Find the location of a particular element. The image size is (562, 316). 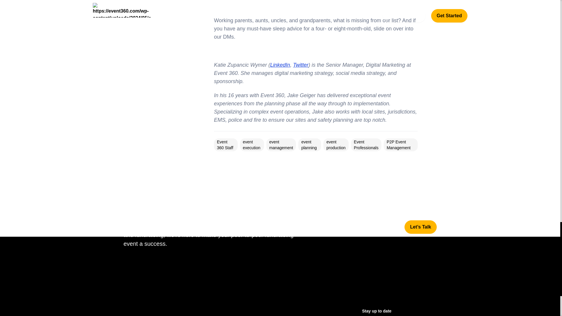

Event Professionals is located at coordinates (366, 145).